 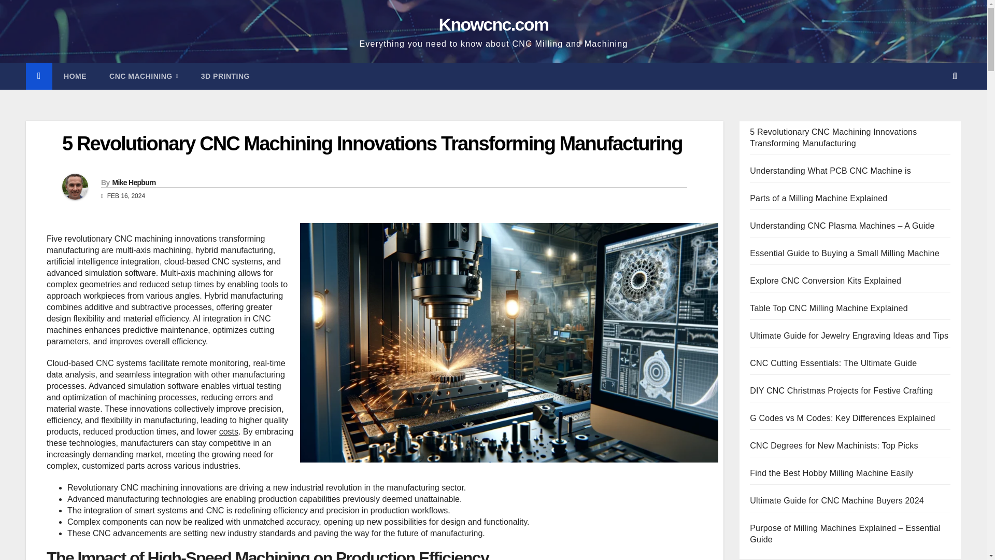 What do you see at coordinates (833, 446) in the screenshot?
I see `CNC Degrees for New Machinists: Top Picks` at bounding box center [833, 446].